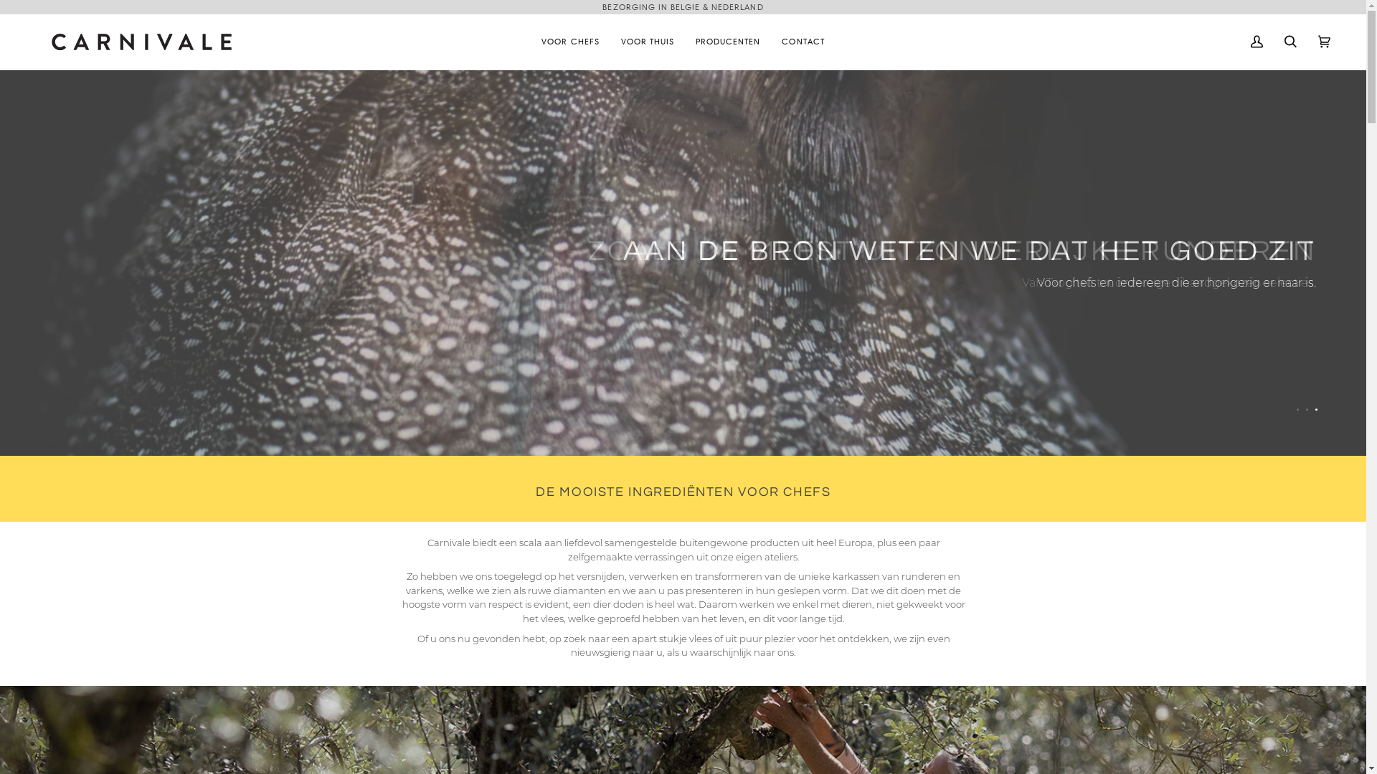 This screenshot has width=1377, height=774. I want to click on View slide 1, so click(1298, 410).